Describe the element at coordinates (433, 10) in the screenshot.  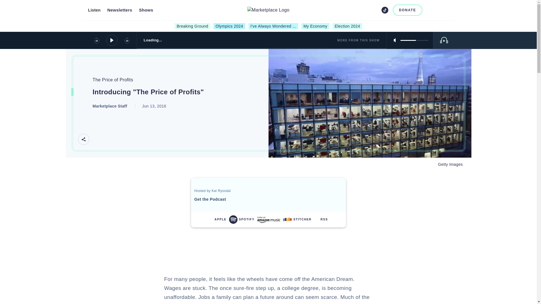
I see `Search` at that location.